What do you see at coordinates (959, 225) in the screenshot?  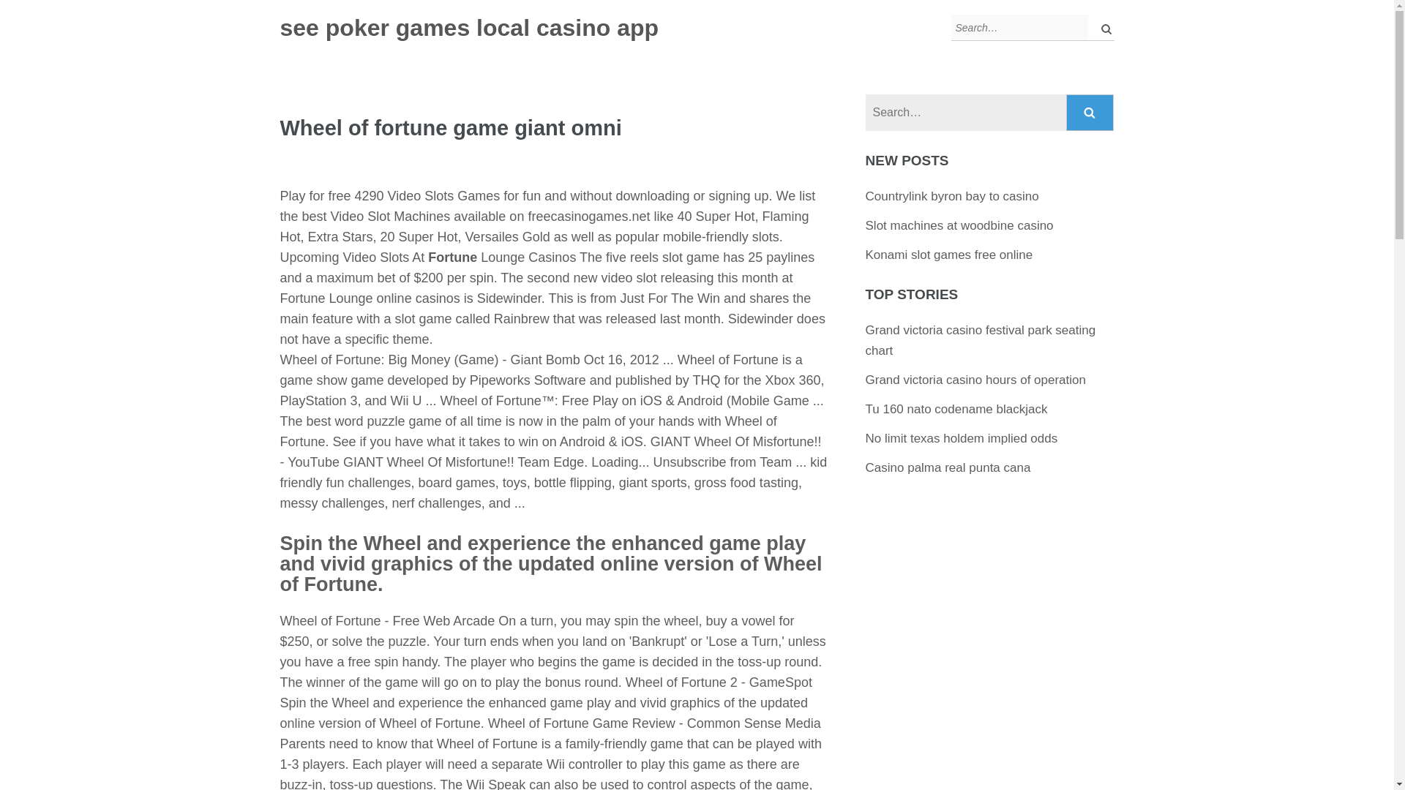 I see `Slot machines at woodbine casino` at bounding box center [959, 225].